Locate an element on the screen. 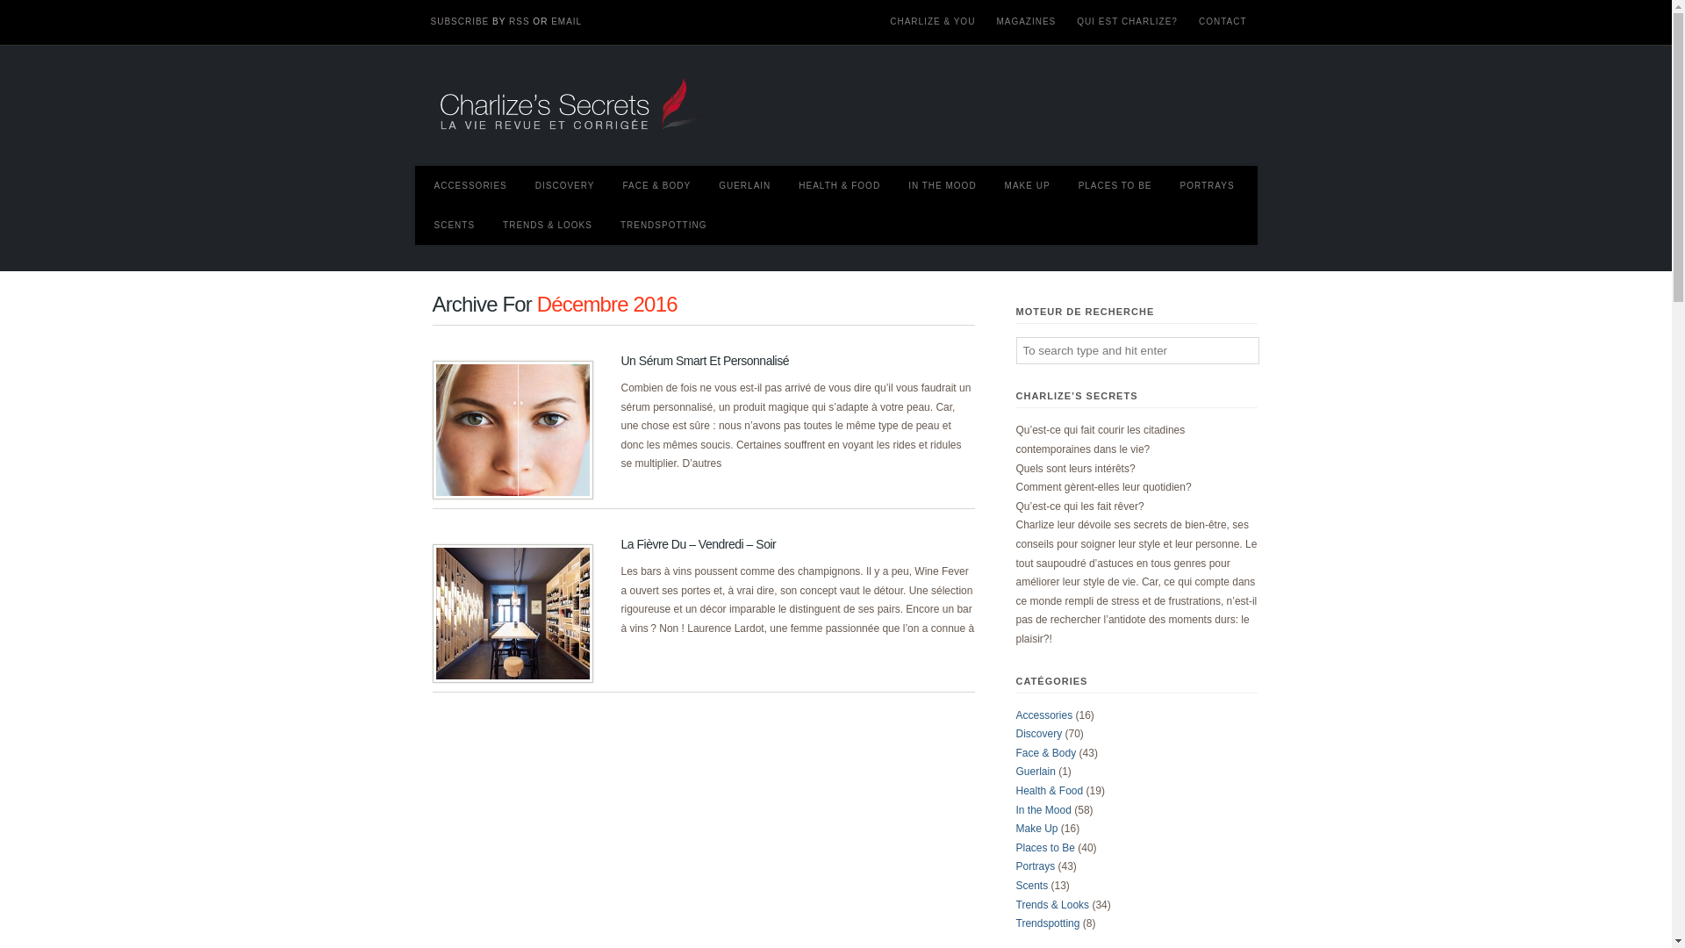 The height and width of the screenshot is (948, 1685). EMAIL is located at coordinates (567, 21).